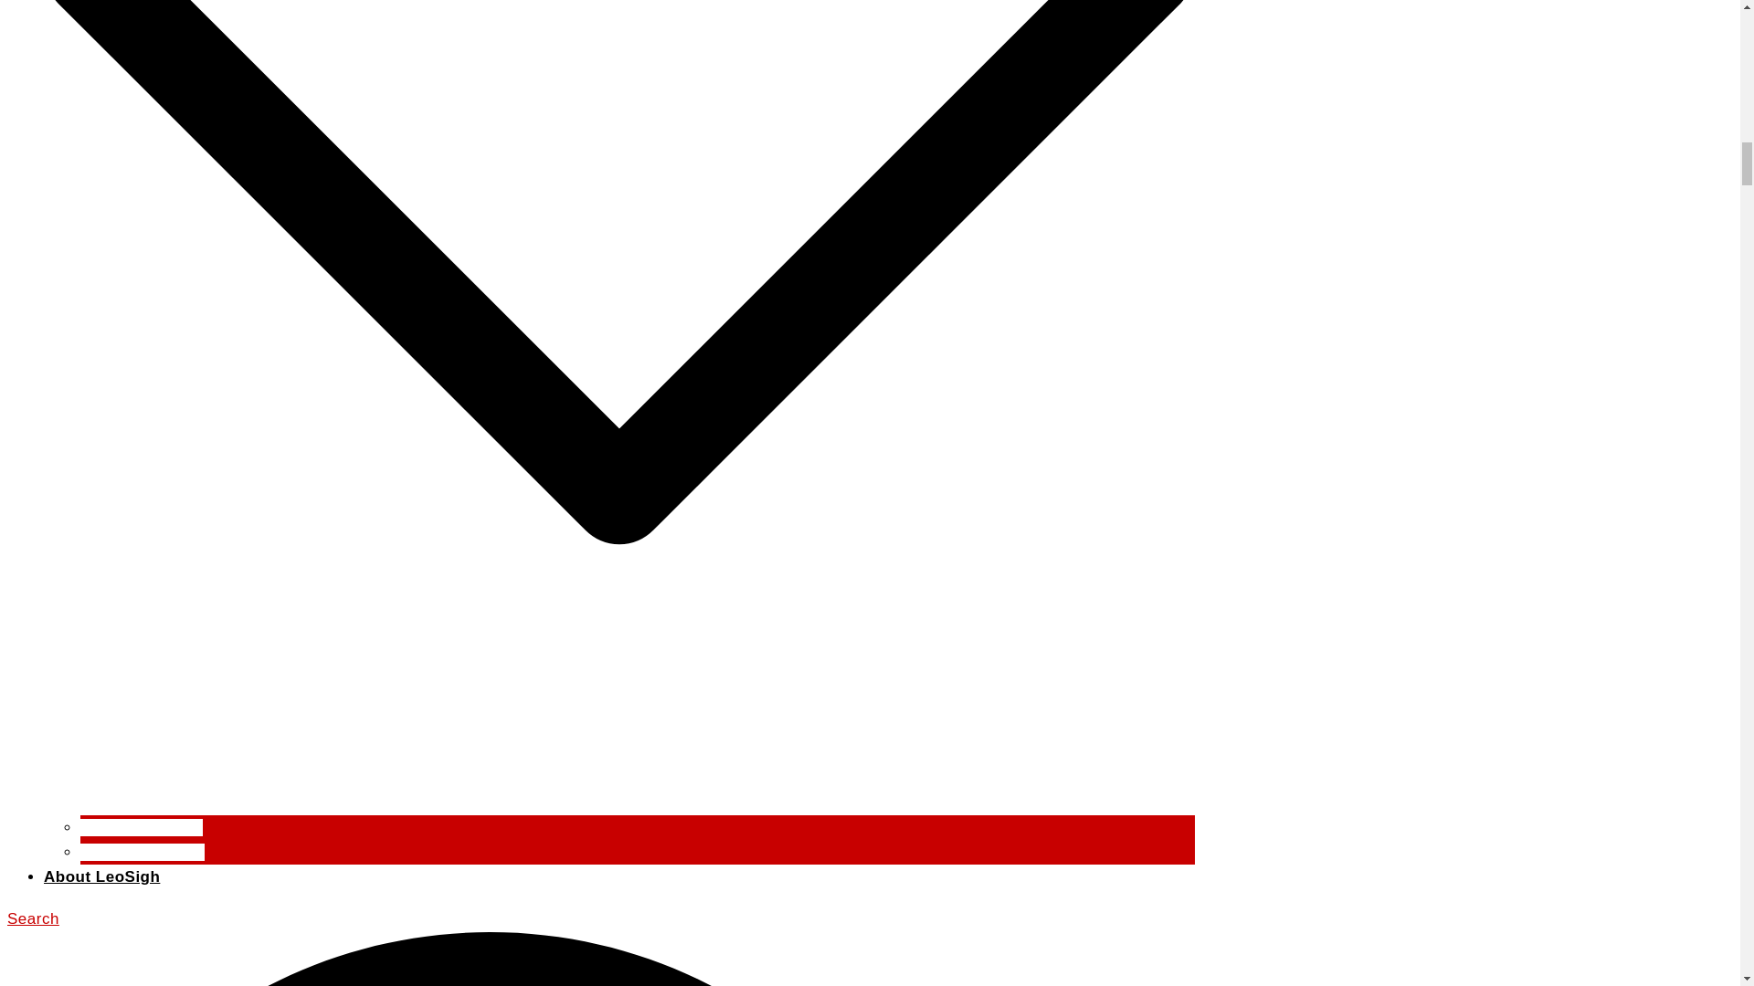  I want to click on Search, so click(600, 948).